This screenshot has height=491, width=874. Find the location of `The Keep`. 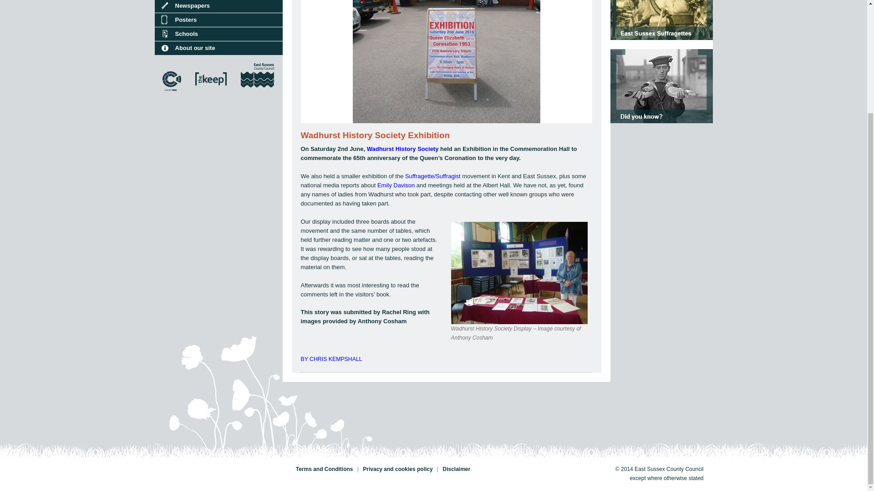

The Keep is located at coordinates (211, 95).